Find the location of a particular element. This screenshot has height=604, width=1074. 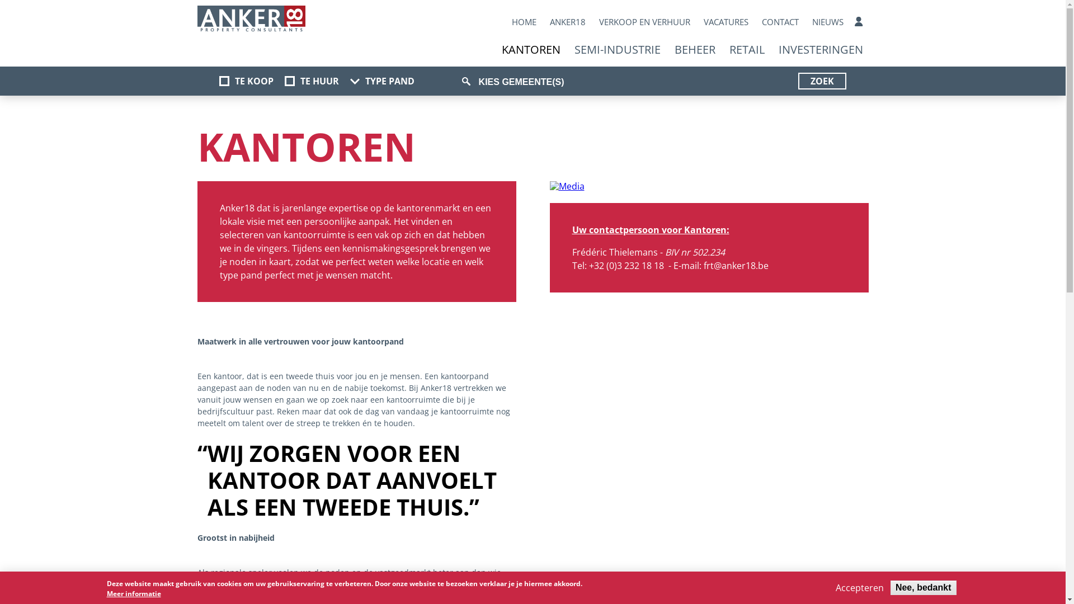

RETAIL is located at coordinates (747, 49).